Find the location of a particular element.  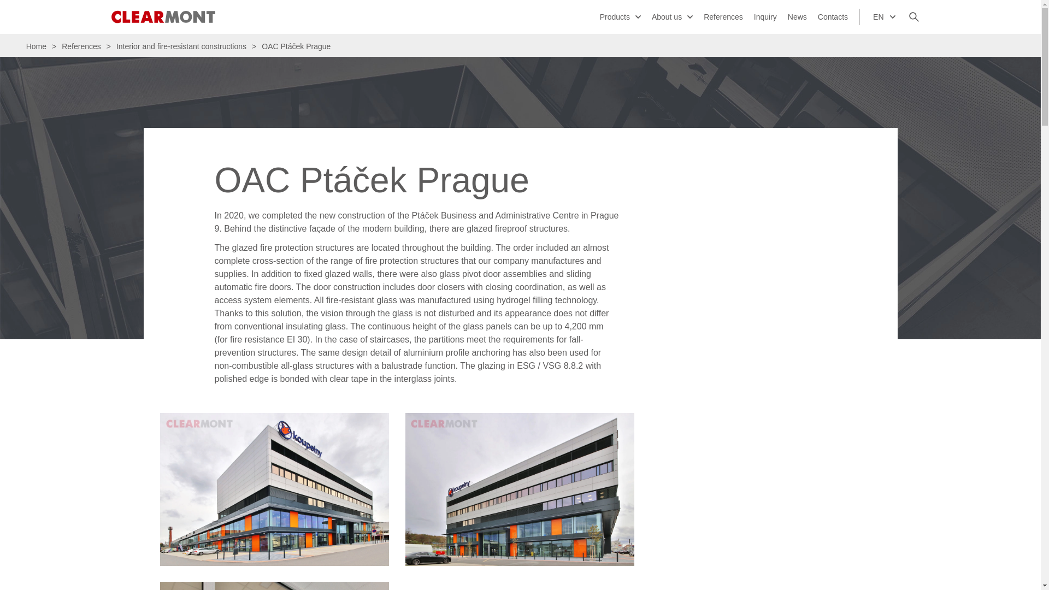

References is located at coordinates (723, 16).